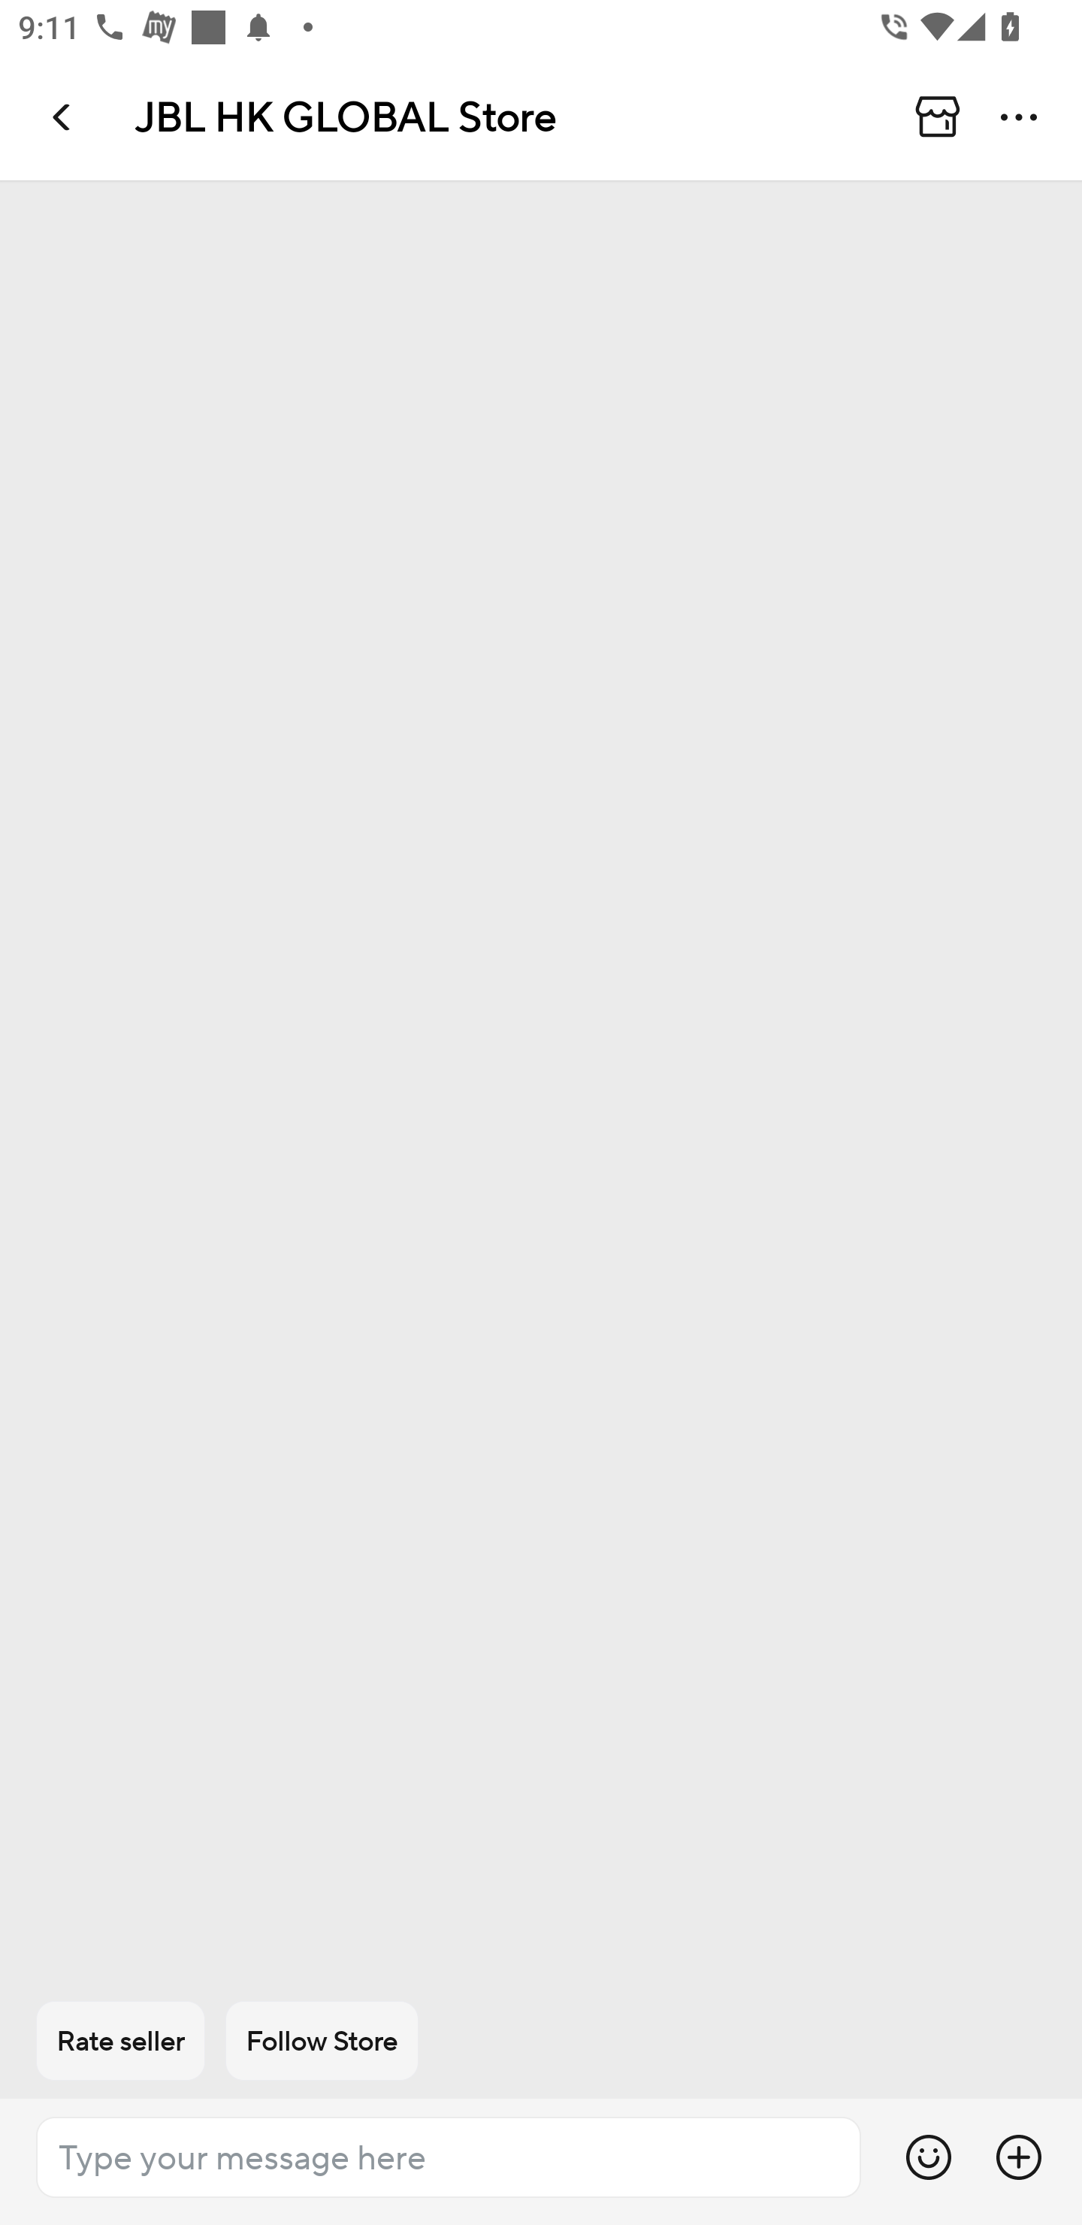 The height and width of the screenshot is (2225, 1082). What do you see at coordinates (63, 117) in the screenshot?
I see `Navigate up` at bounding box center [63, 117].